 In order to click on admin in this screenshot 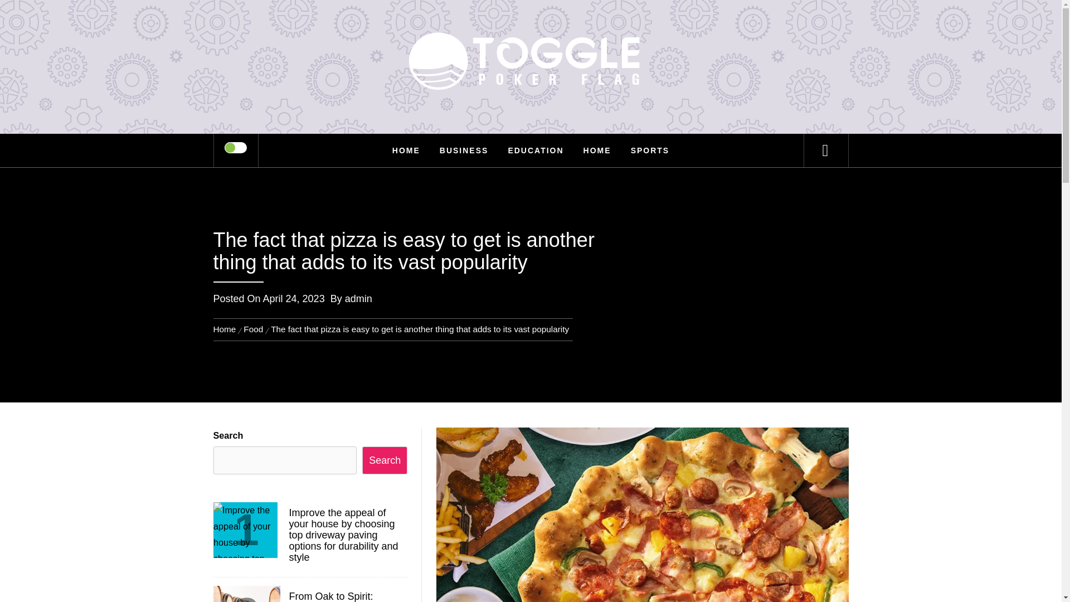, I will do `click(358, 299)`.